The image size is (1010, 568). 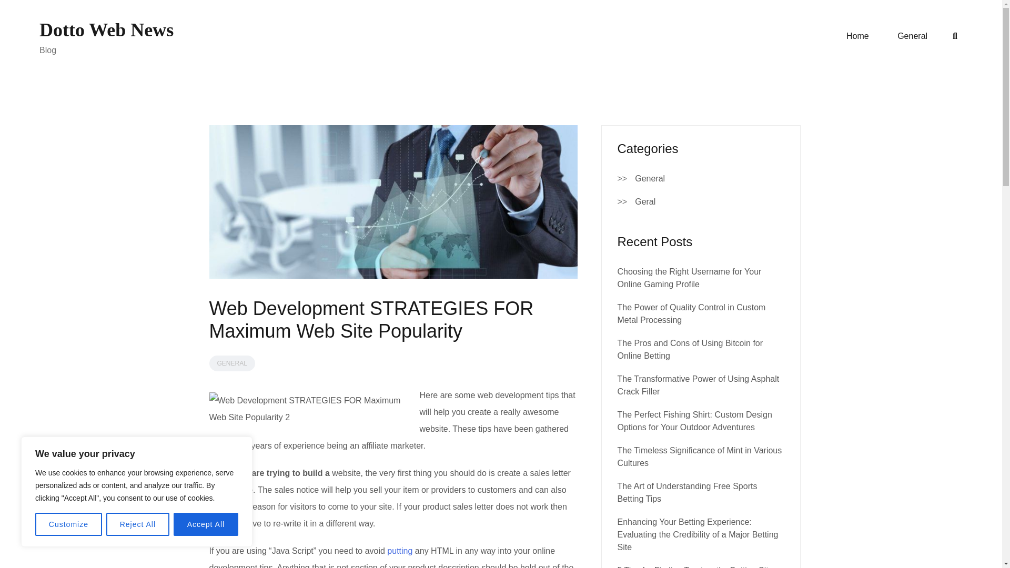 What do you see at coordinates (857, 36) in the screenshot?
I see `Home` at bounding box center [857, 36].